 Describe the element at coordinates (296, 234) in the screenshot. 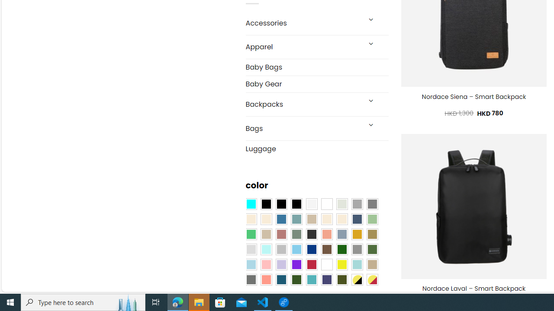

I see `Sage` at that location.